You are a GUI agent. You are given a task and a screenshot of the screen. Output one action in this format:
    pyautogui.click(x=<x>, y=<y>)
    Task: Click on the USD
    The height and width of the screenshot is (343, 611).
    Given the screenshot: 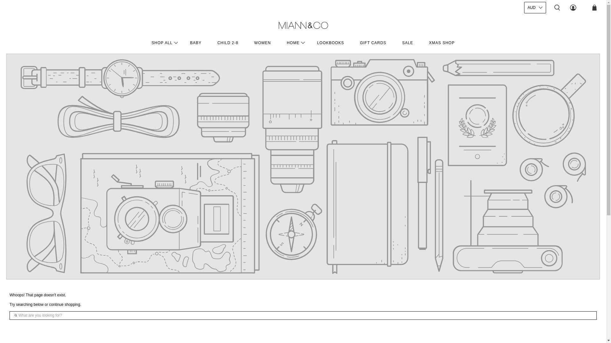 What is the action you would take?
    pyautogui.click(x=535, y=21)
    